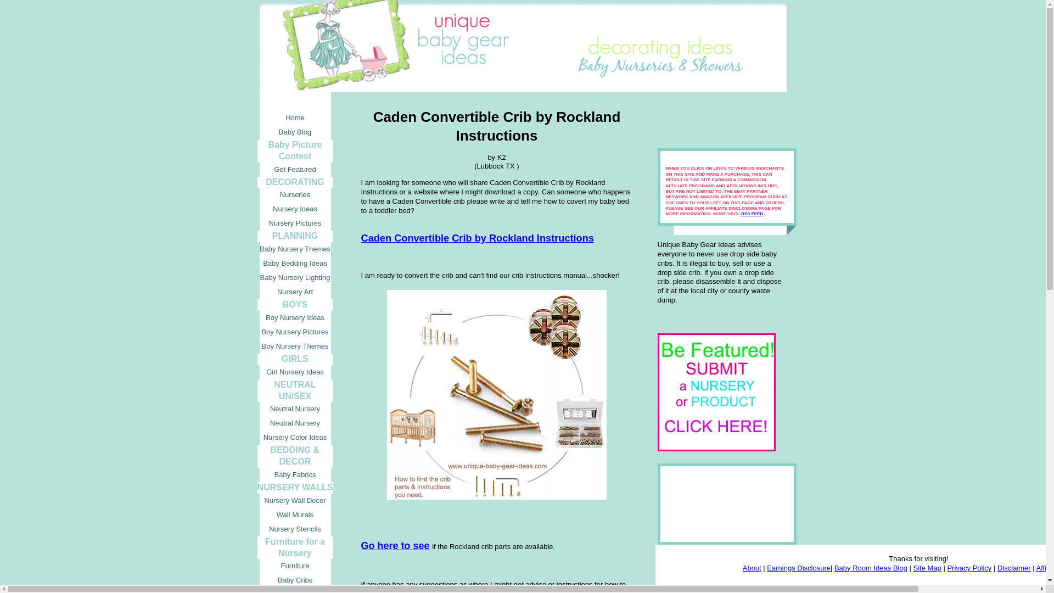  I want to click on Furniture, so click(295, 566).